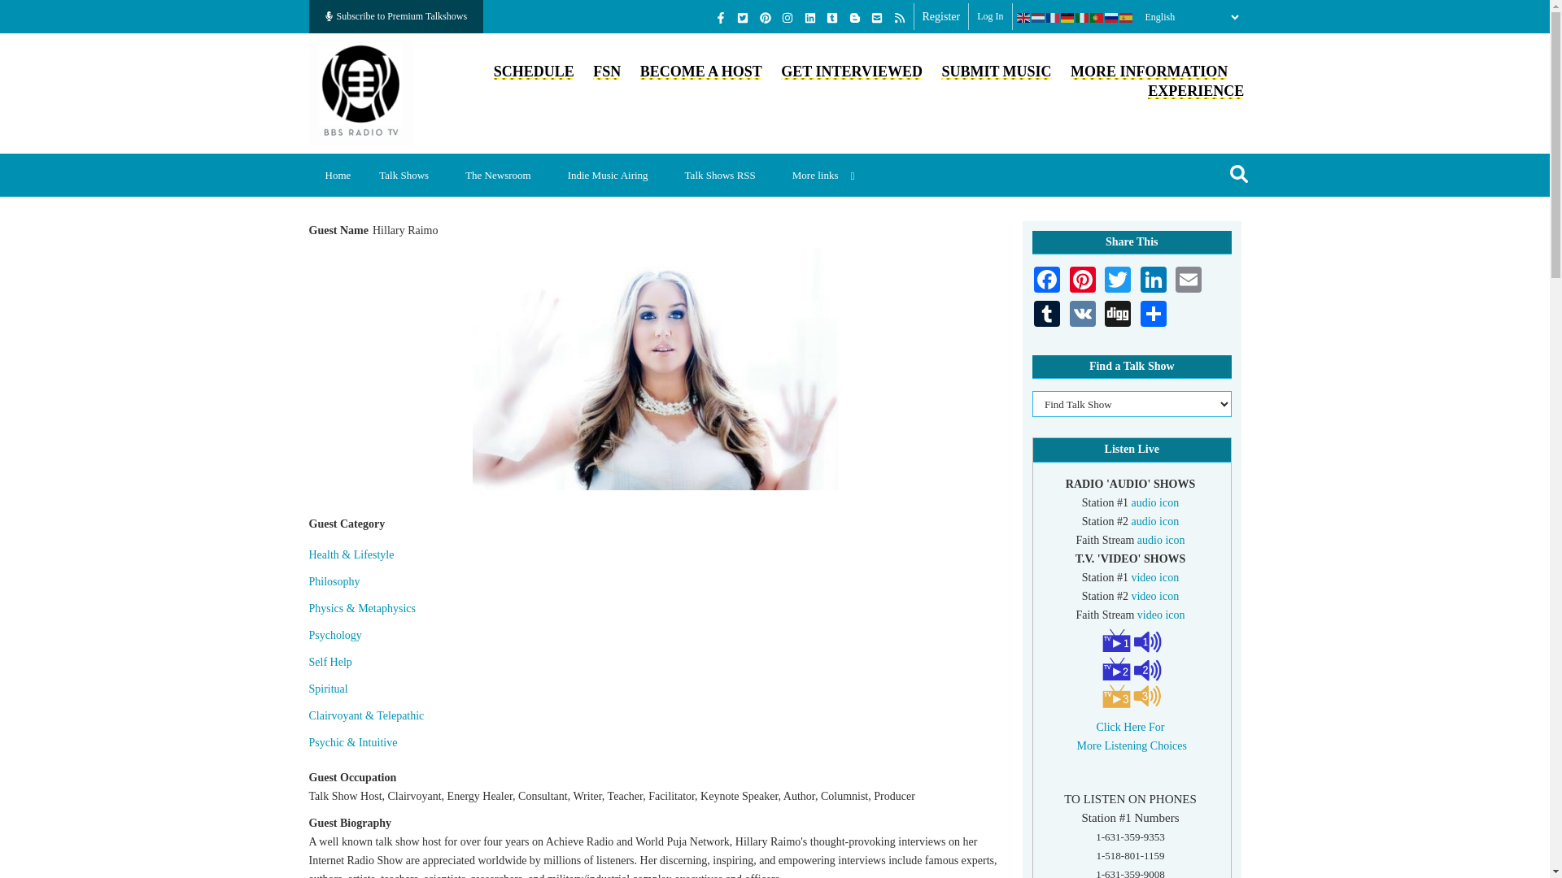 Image resolution: width=1562 pixels, height=878 pixels. What do you see at coordinates (1038, 17) in the screenshot?
I see `Nederlands` at bounding box center [1038, 17].